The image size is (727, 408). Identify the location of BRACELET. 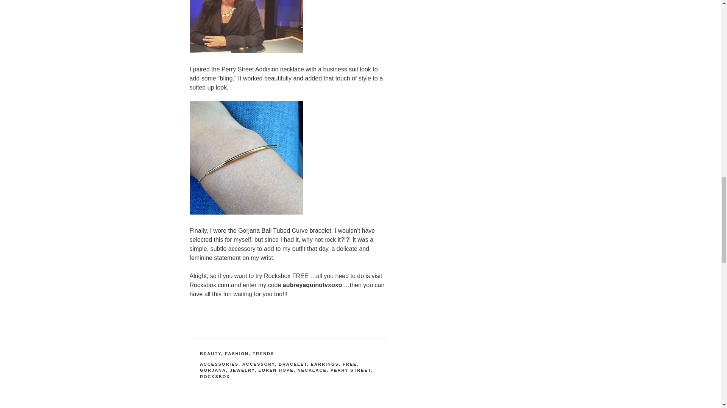
(292, 364).